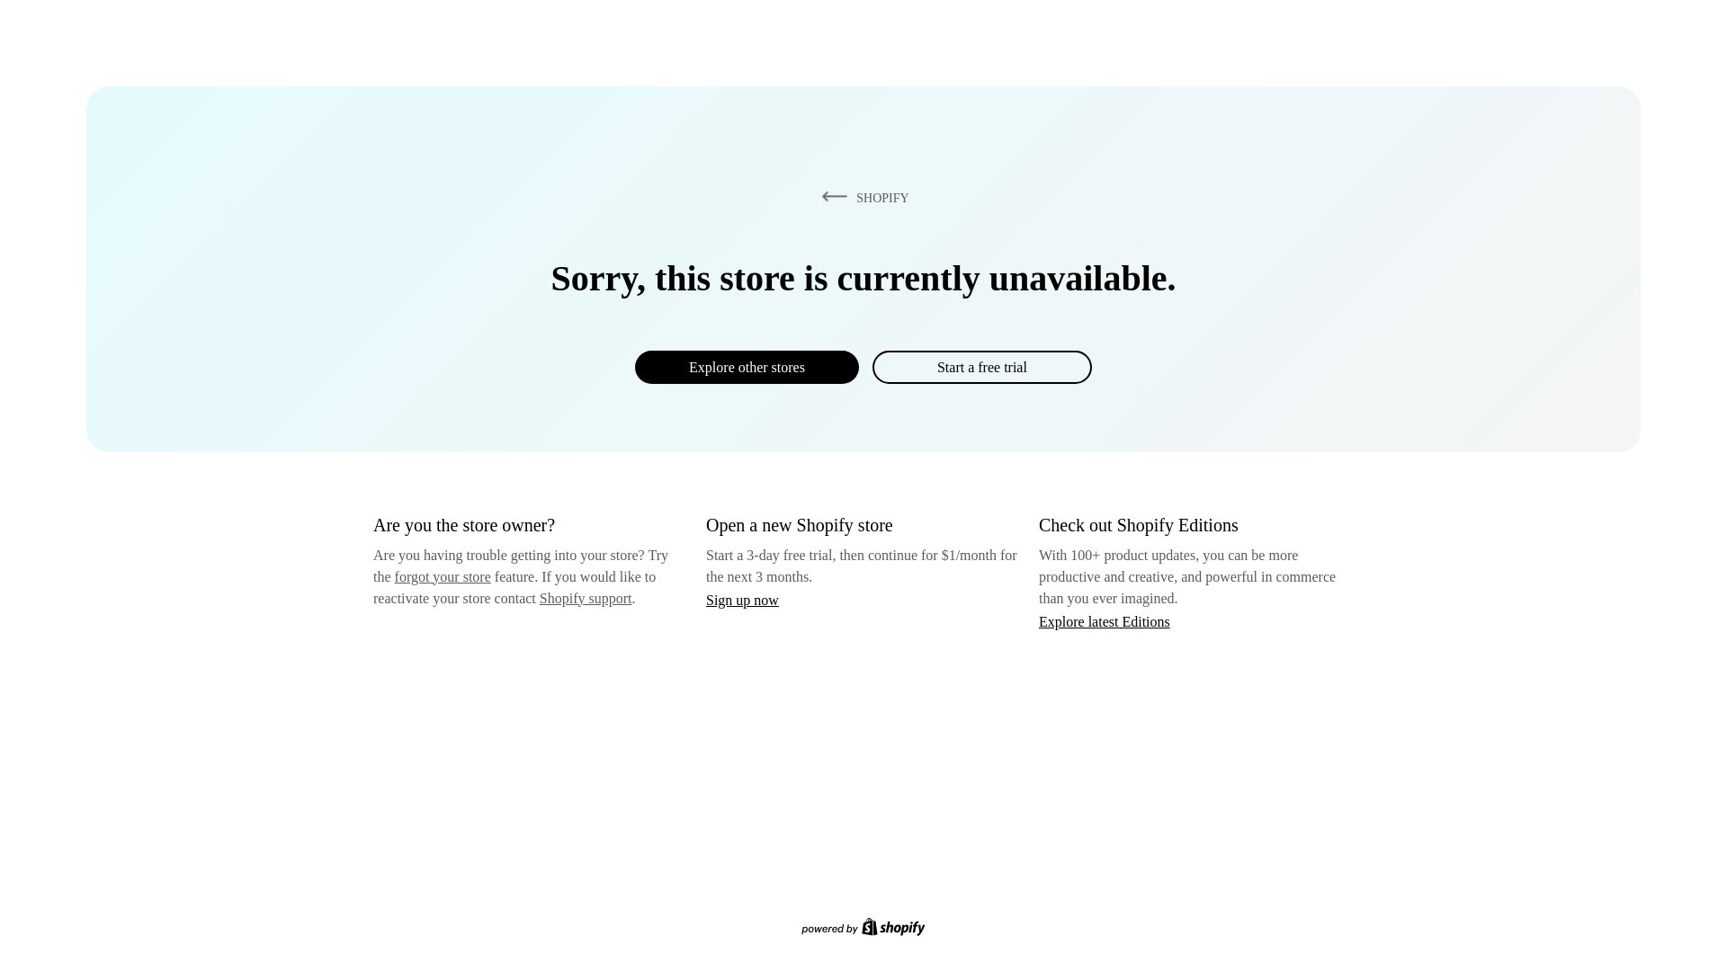 The height and width of the screenshot is (971, 1727). Describe the element at coordinates (742, 600) in the screenshot. I see `Sign up now` at that location.